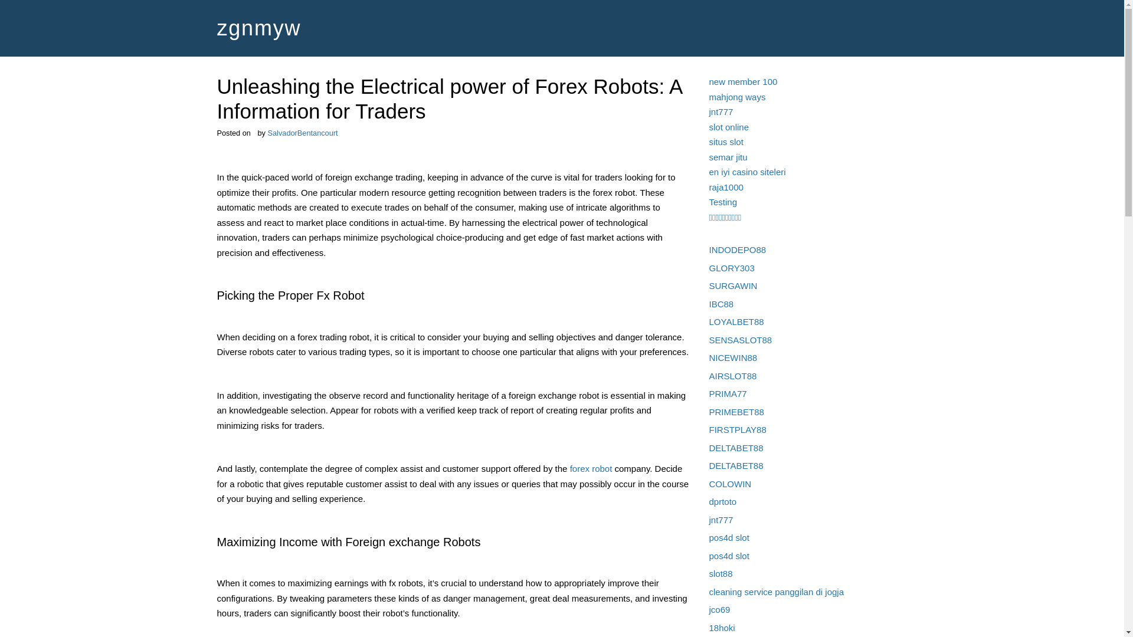 The height and width of the screenshot is (637, 1133). What do you see at coordinates (728, 393) in the screenshot?
I see `PRIMA77` at bounding box center [728, 393].